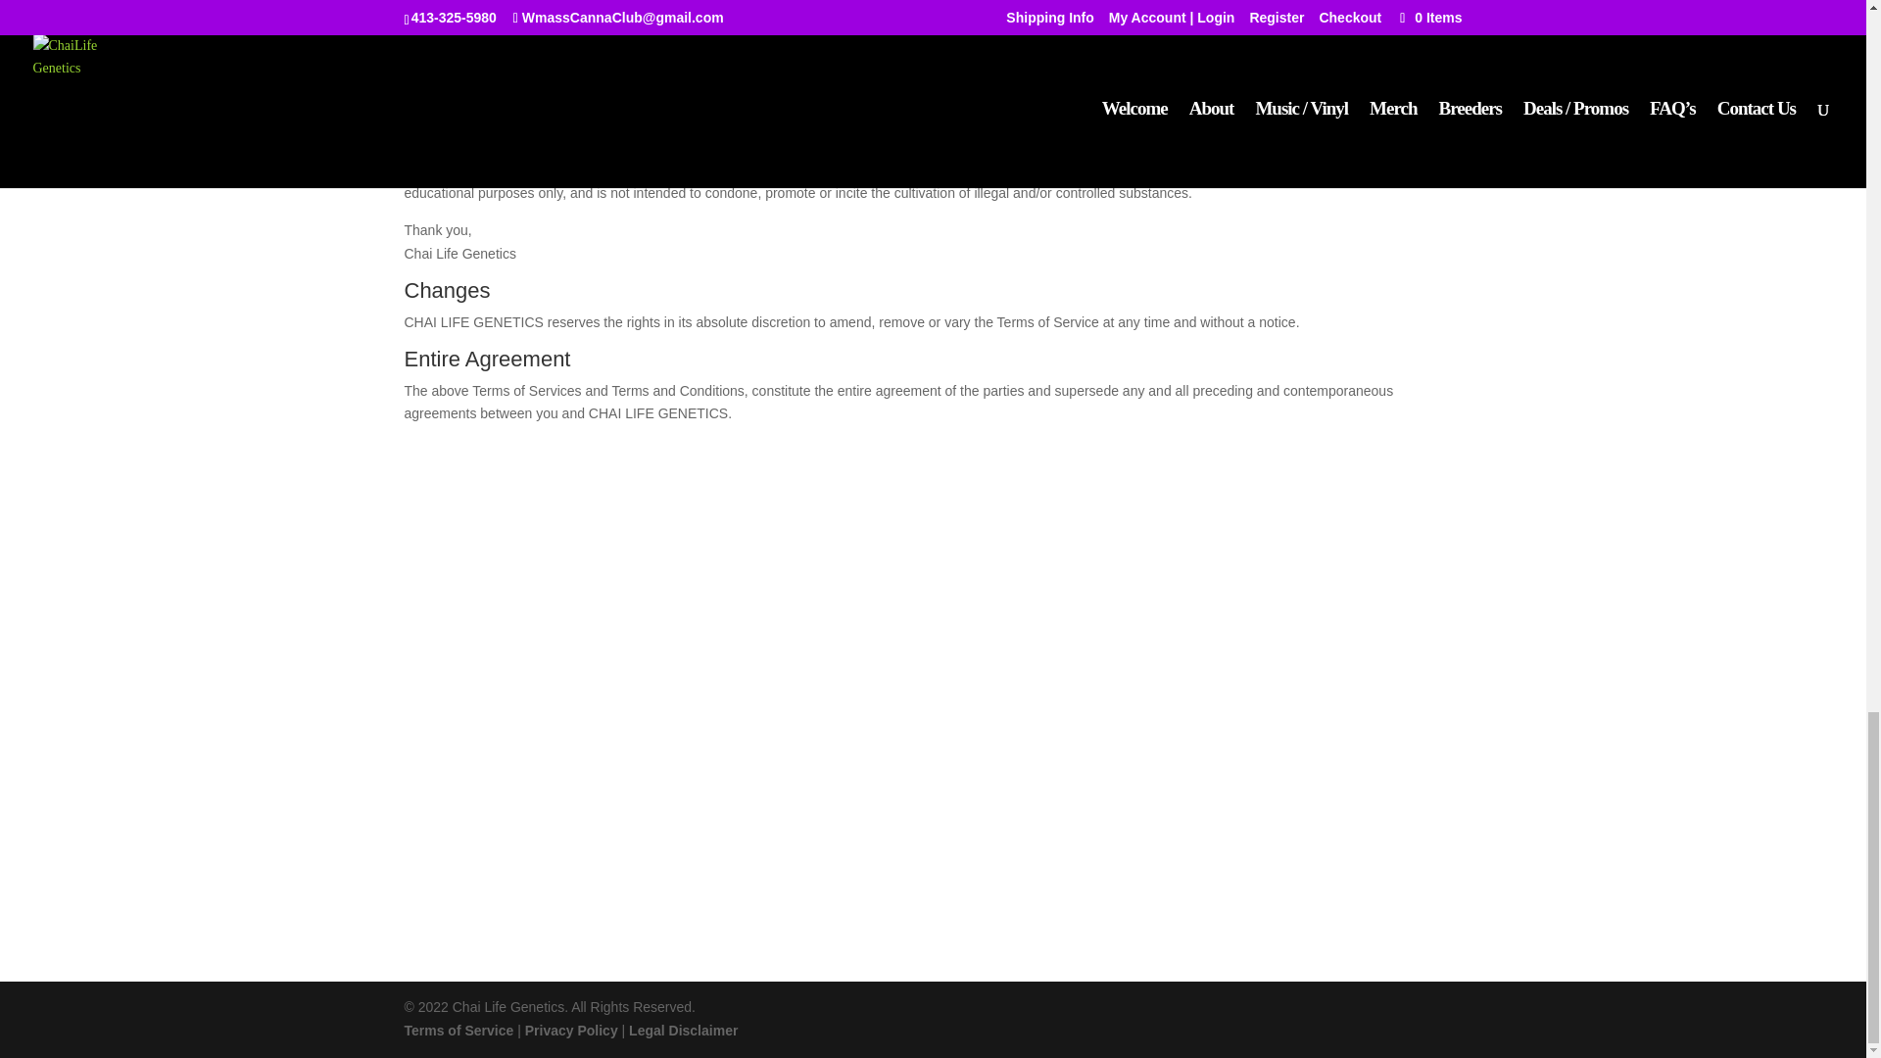 This screenshot has height=1058, width=1881. Describe the element at coordinates (571, 1031) in the screenshot. I see `Privacy Policy` at that location.